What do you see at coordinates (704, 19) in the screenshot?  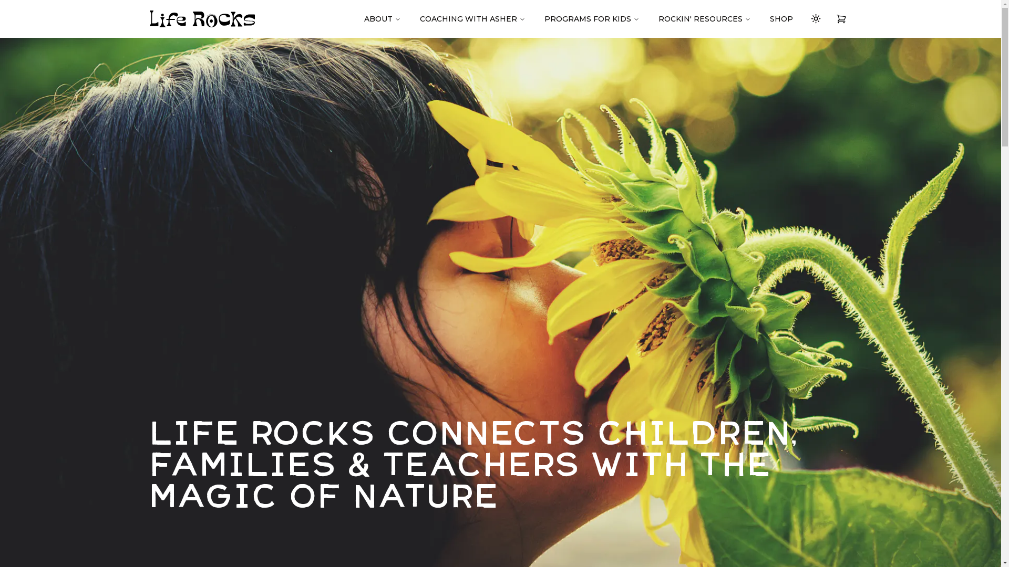 I see `ROCKIN' RESOURCES` at bounding box center [704, 19].